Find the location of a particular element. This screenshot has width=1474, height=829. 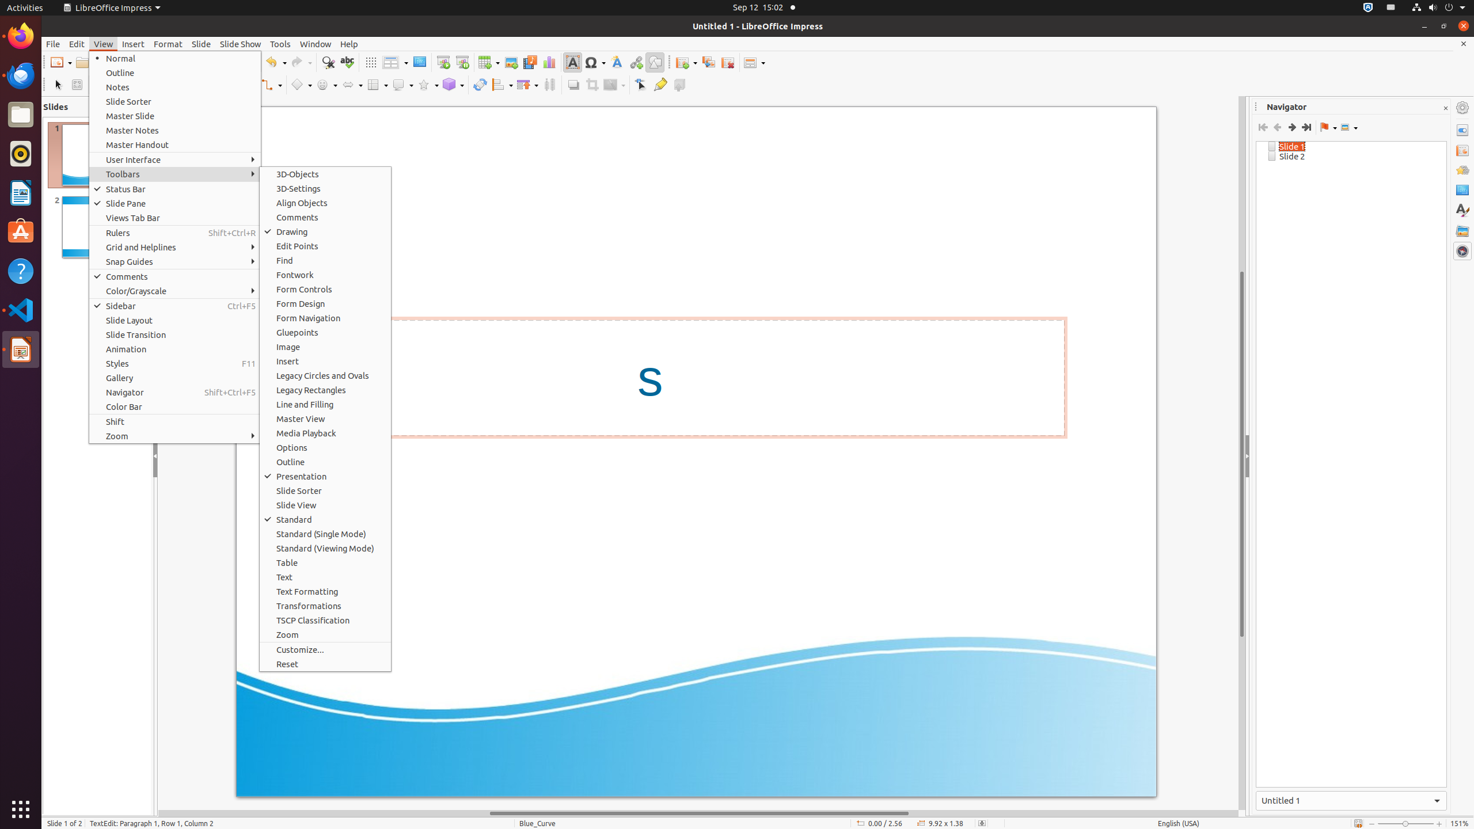

Text is located at coordinates (325, 577).